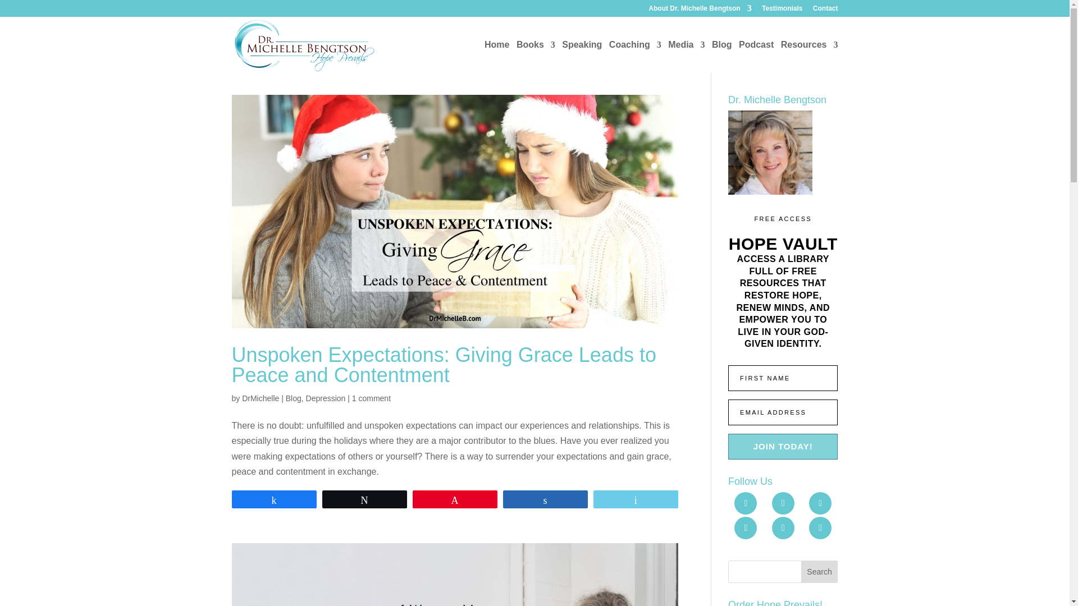 Image resolution: width=1078 pixels, height=606 pixels. Describe the element at coordinates (261, 398) in the screenshot. I see `Posts by DrMichelle` at that location.